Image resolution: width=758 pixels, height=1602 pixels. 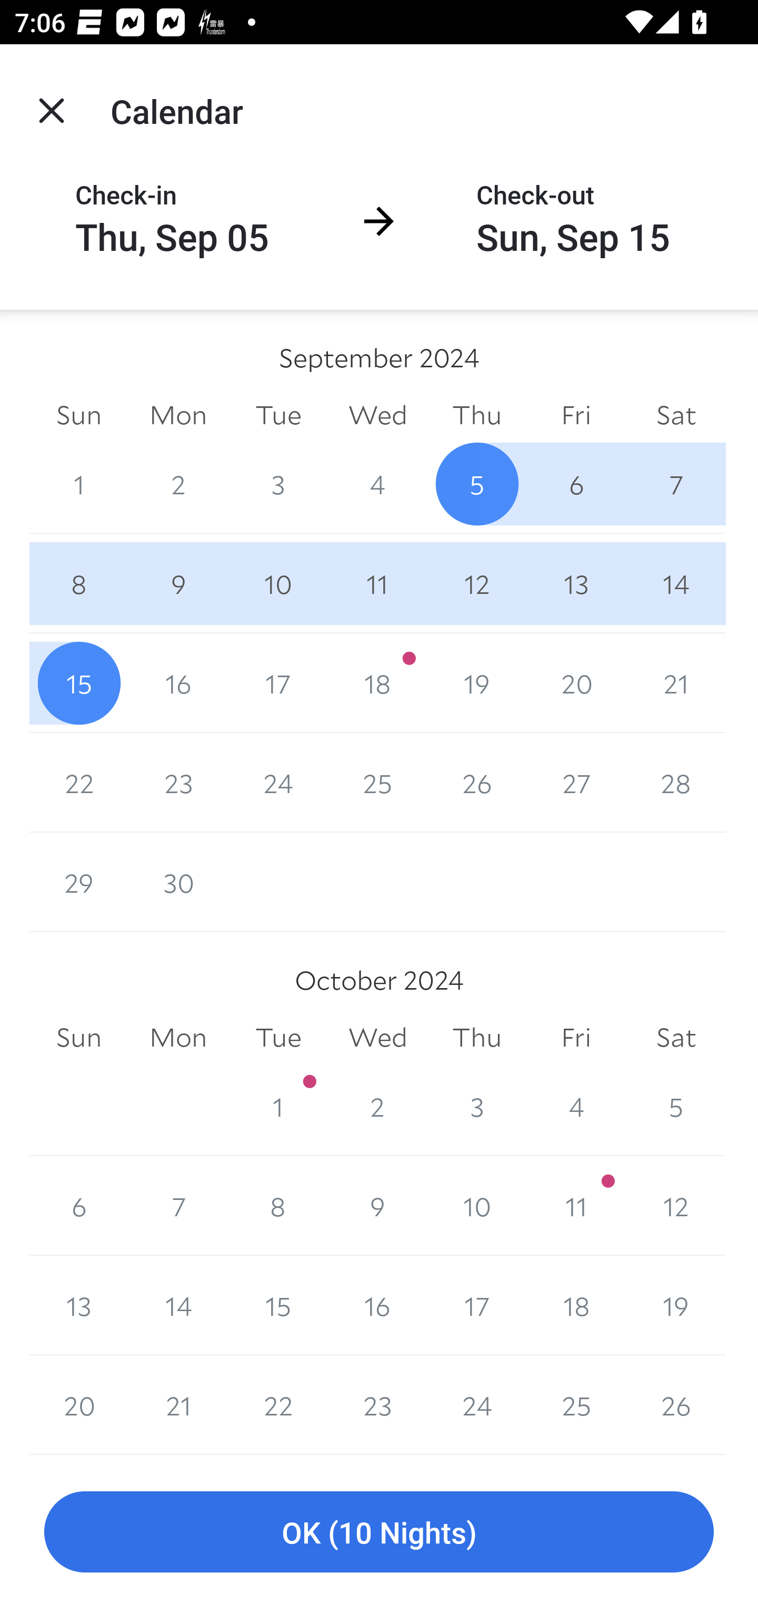 I want to click on 14 14 September 2024, so click(x=676, y=583).